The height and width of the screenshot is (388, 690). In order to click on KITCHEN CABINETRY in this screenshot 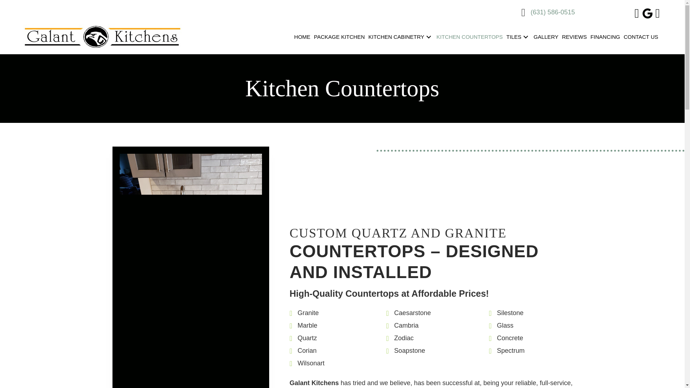, I will do `click(402, 37)`.